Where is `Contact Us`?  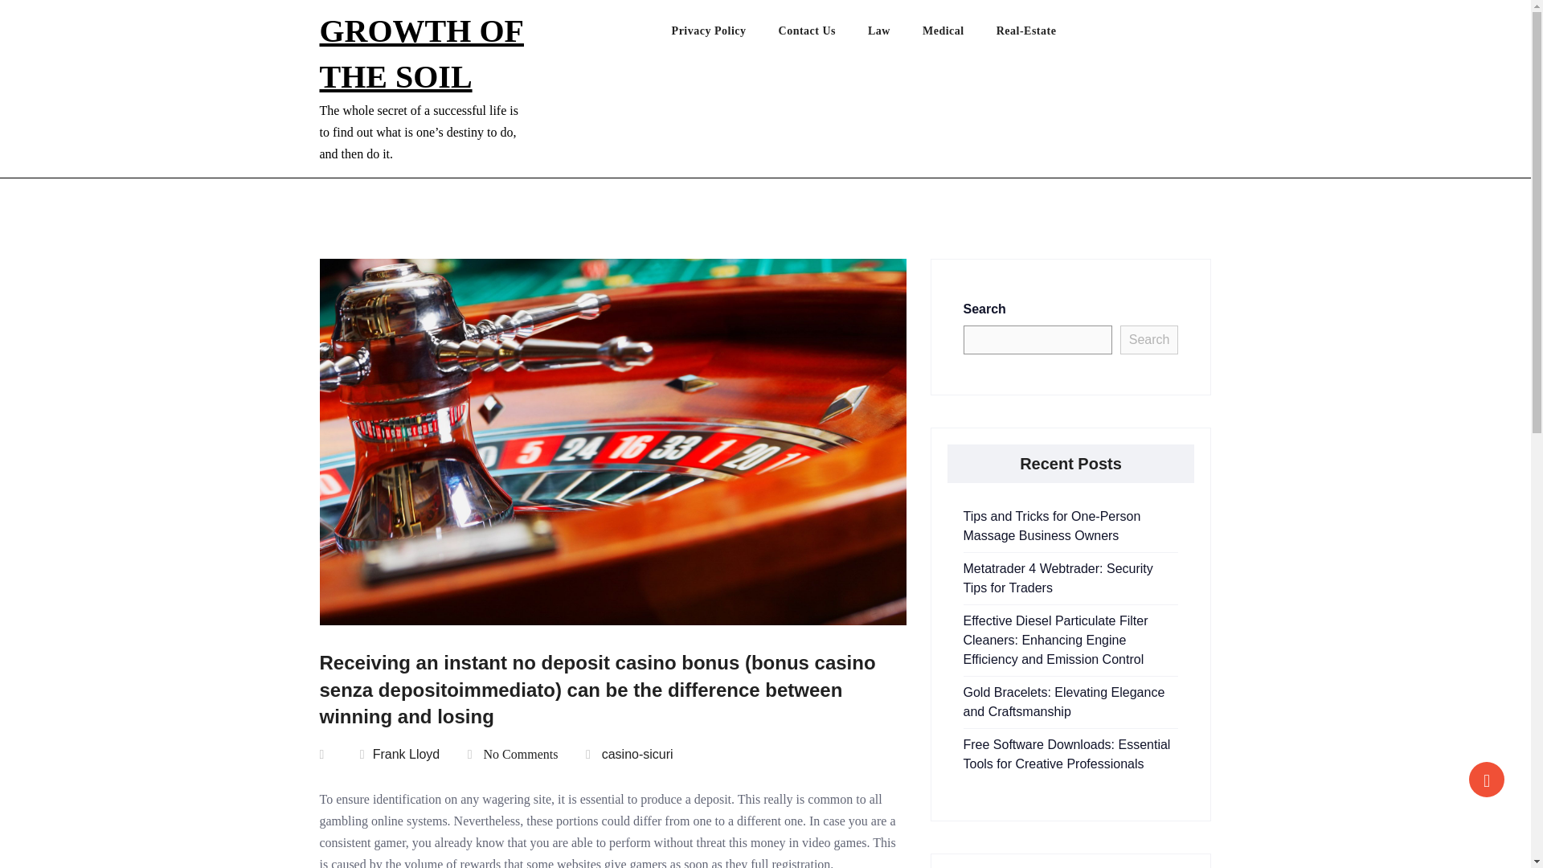 Contact Us is located at coordinates (823, 35).